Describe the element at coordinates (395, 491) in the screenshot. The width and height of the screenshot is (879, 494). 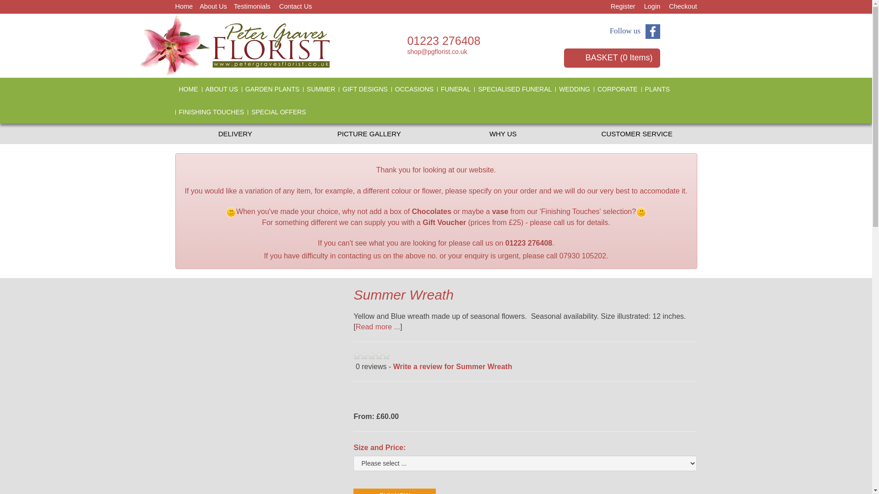
I see `BUY NOW` at that location.